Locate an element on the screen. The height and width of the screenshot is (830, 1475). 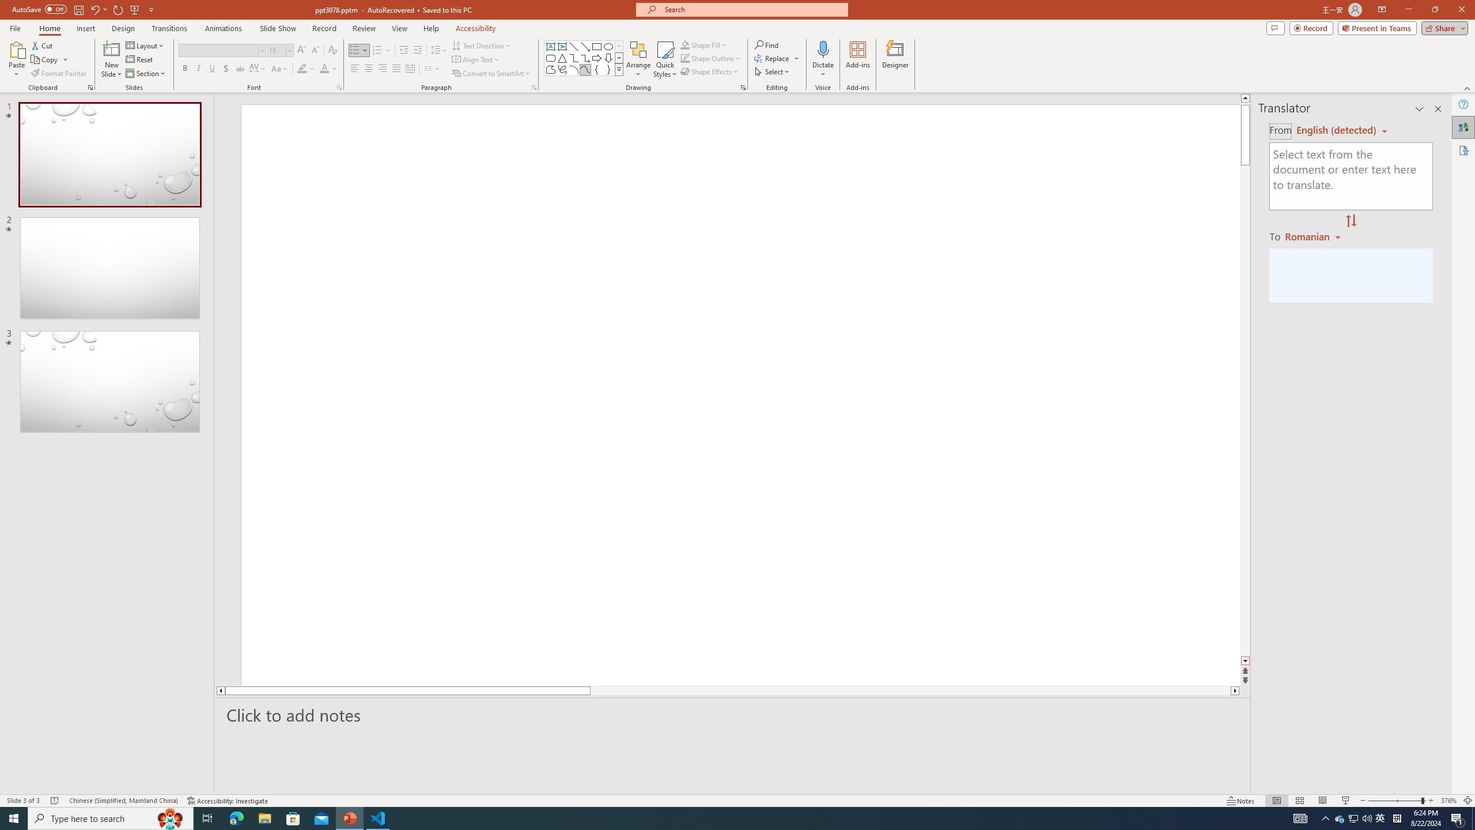
Text Size is located at coordinates (1381, 784).